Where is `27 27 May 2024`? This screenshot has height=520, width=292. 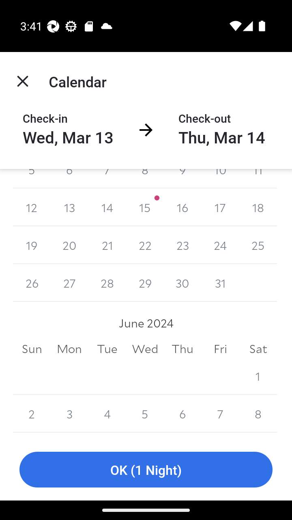 27 27 May 2024 is located at coordinates (70, 283).